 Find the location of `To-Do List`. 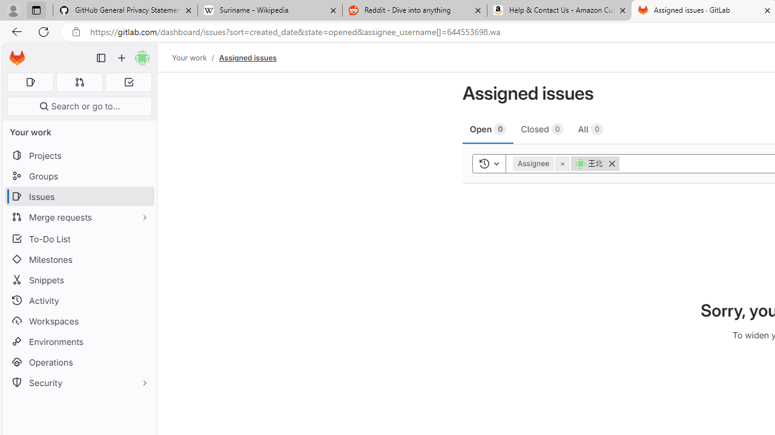

To-Do List is located at coordinates (79, 238).